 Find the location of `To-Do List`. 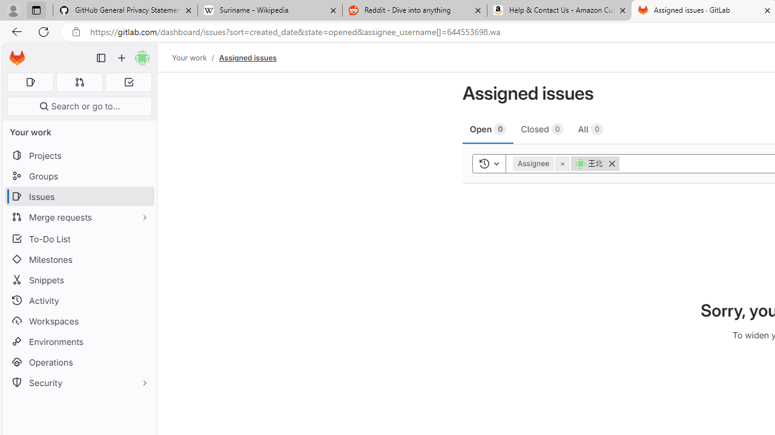

To-Do List is located at coordinates (79, 238).